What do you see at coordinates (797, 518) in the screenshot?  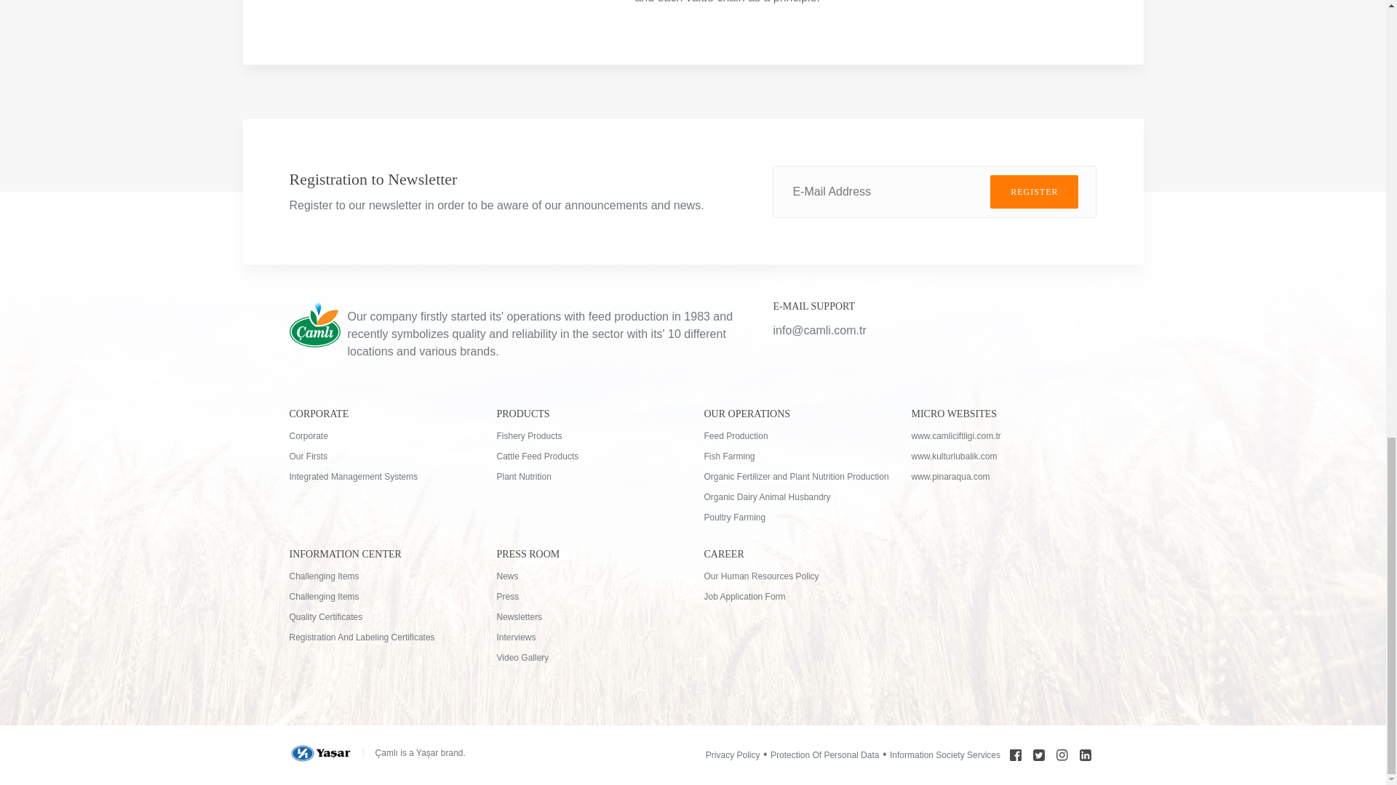 I see `Poultry Farming` at bounding box center [797, 518].